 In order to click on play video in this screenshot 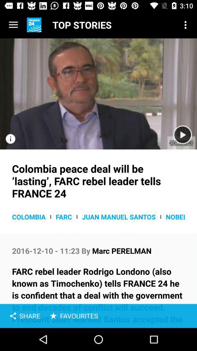, I will do `click(98, 94)`.